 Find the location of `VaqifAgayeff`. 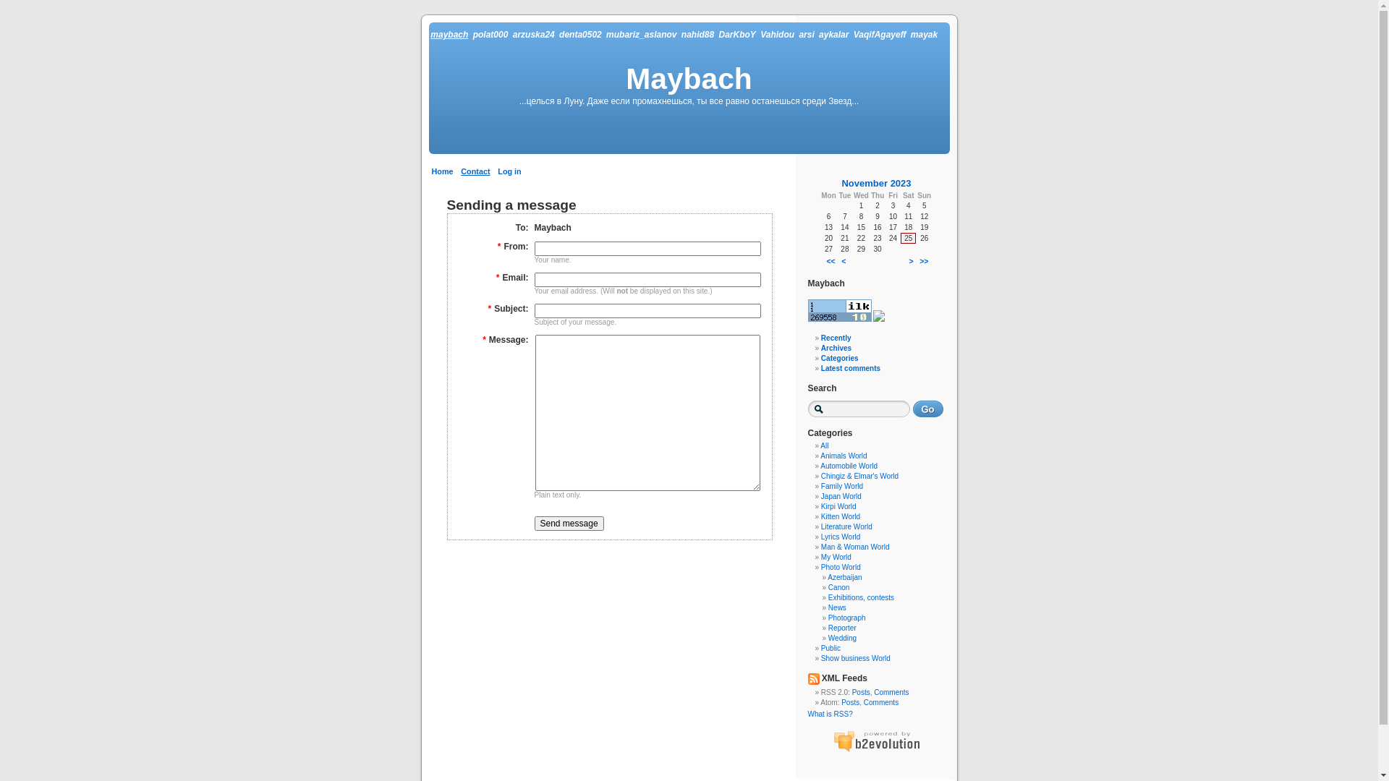

VaqifAgayeff is located at coordinates (880, 35).